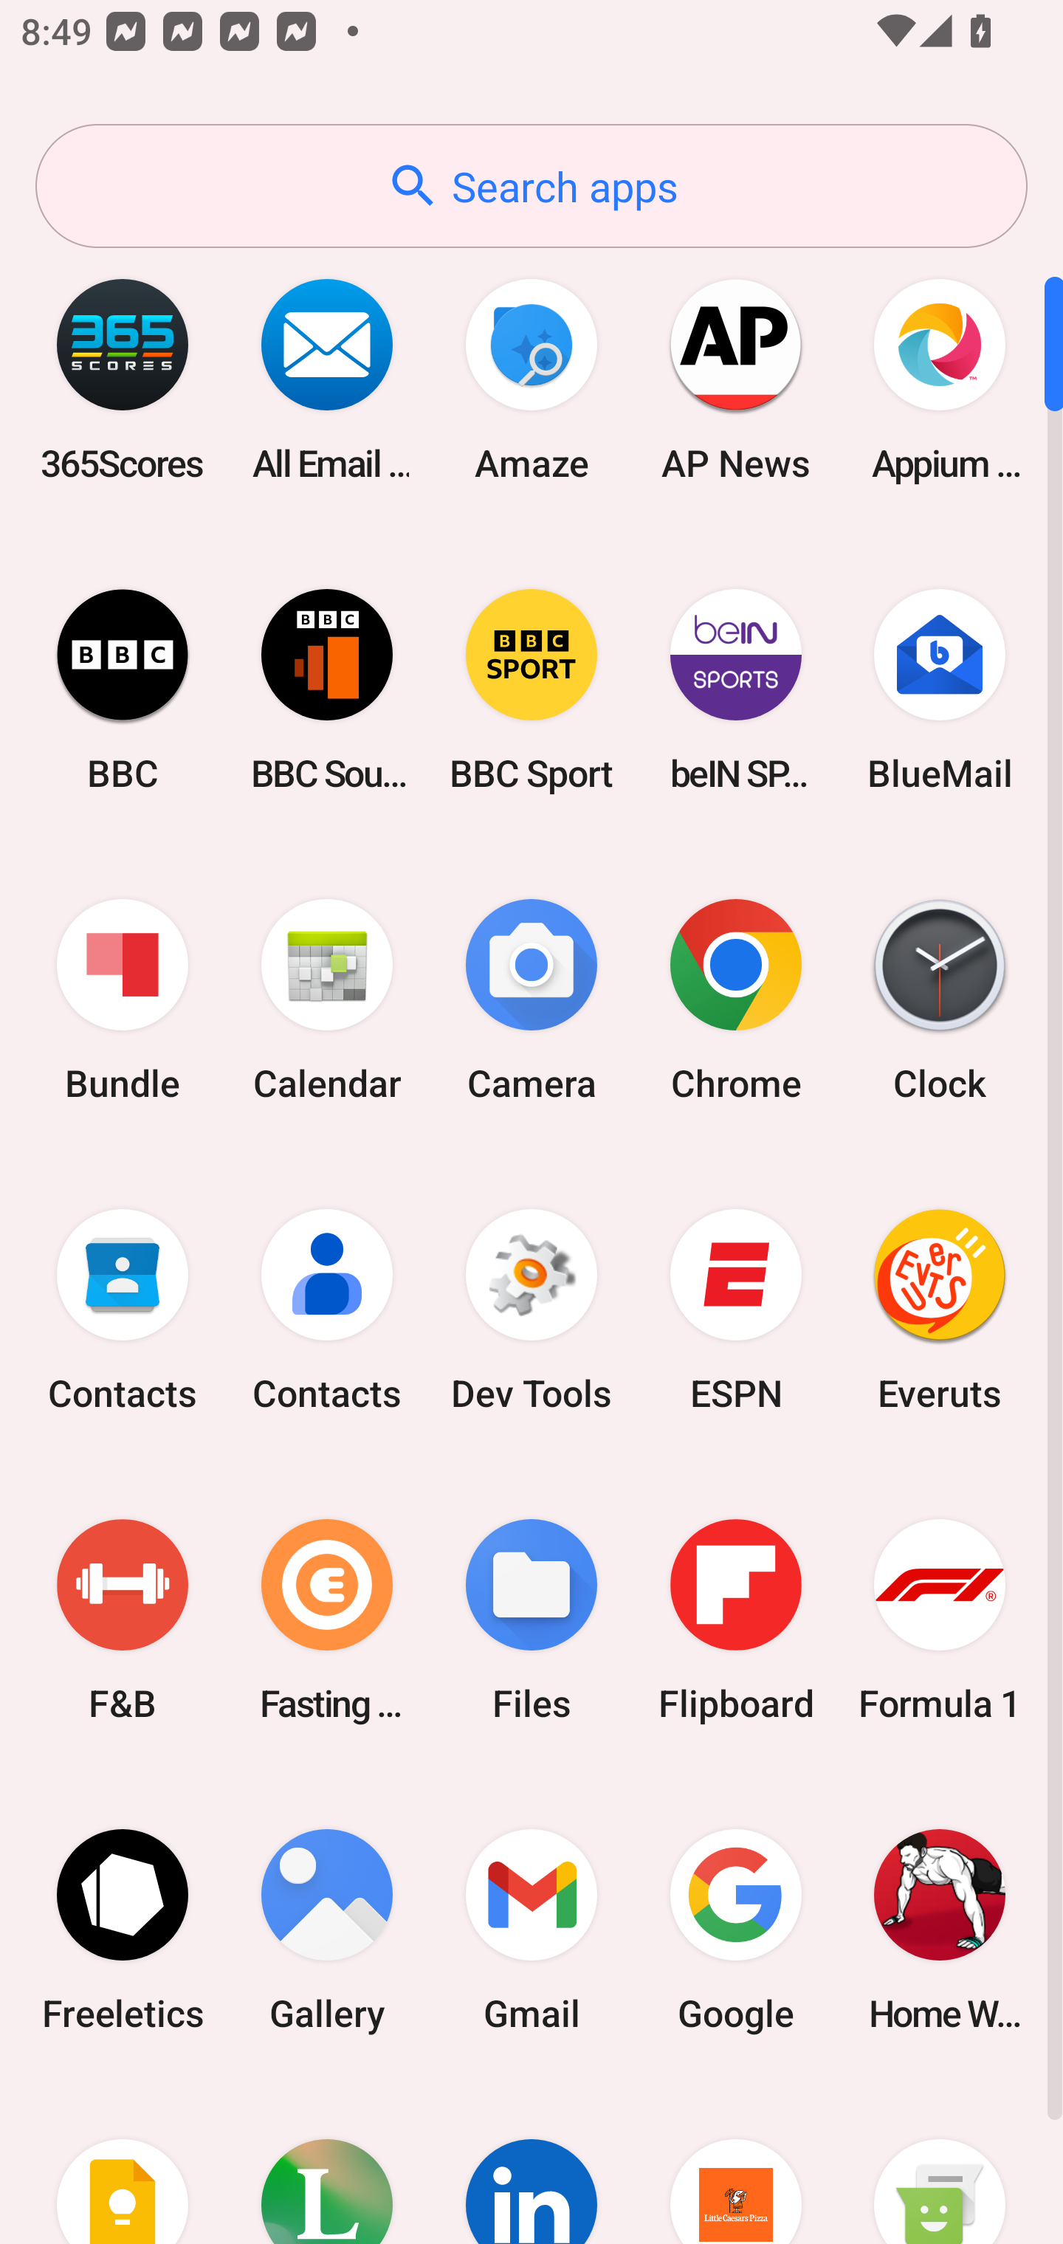  What do you see at coordinates (735, 689) in the screenshot?
I see `beIN SPORTS` at bounding box center [735, 689].